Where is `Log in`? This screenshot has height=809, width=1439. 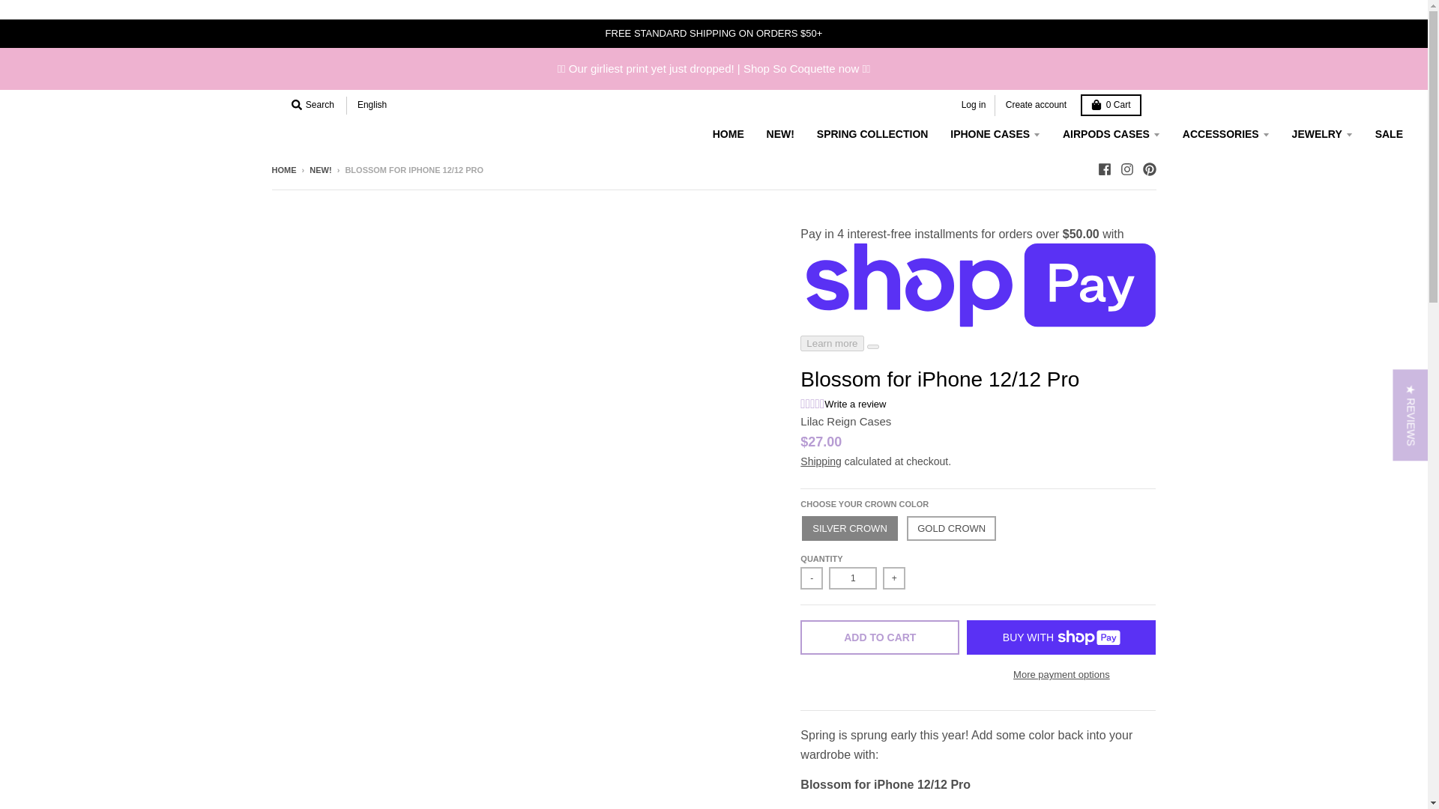
Log in is located at coordinates (974, 105).